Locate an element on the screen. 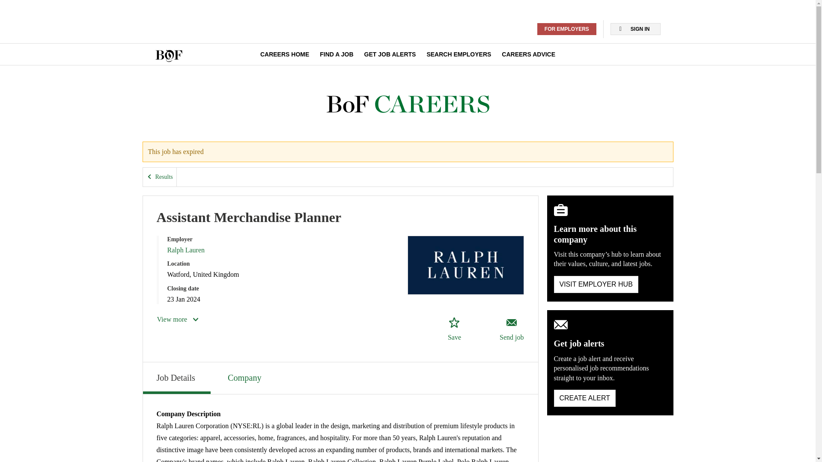 The width and height of the screenshot is (822, 462). CAREERS ADVICE is located at coordinates (528, 54).